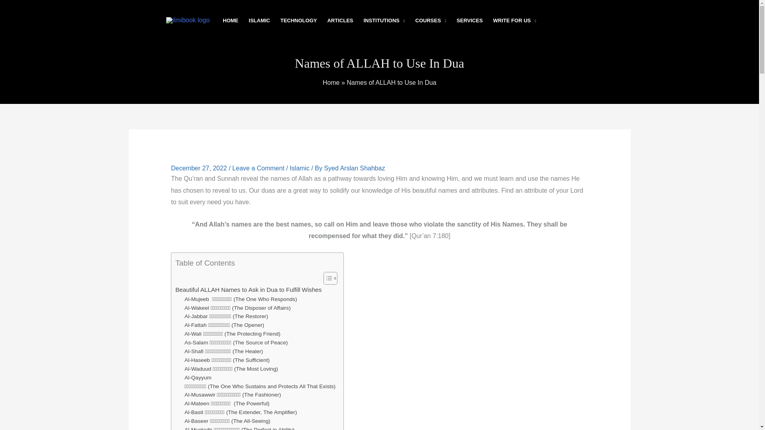 The width and height of the screenshot is (765, 430). I want to click on COURSES, so click(430, 21).